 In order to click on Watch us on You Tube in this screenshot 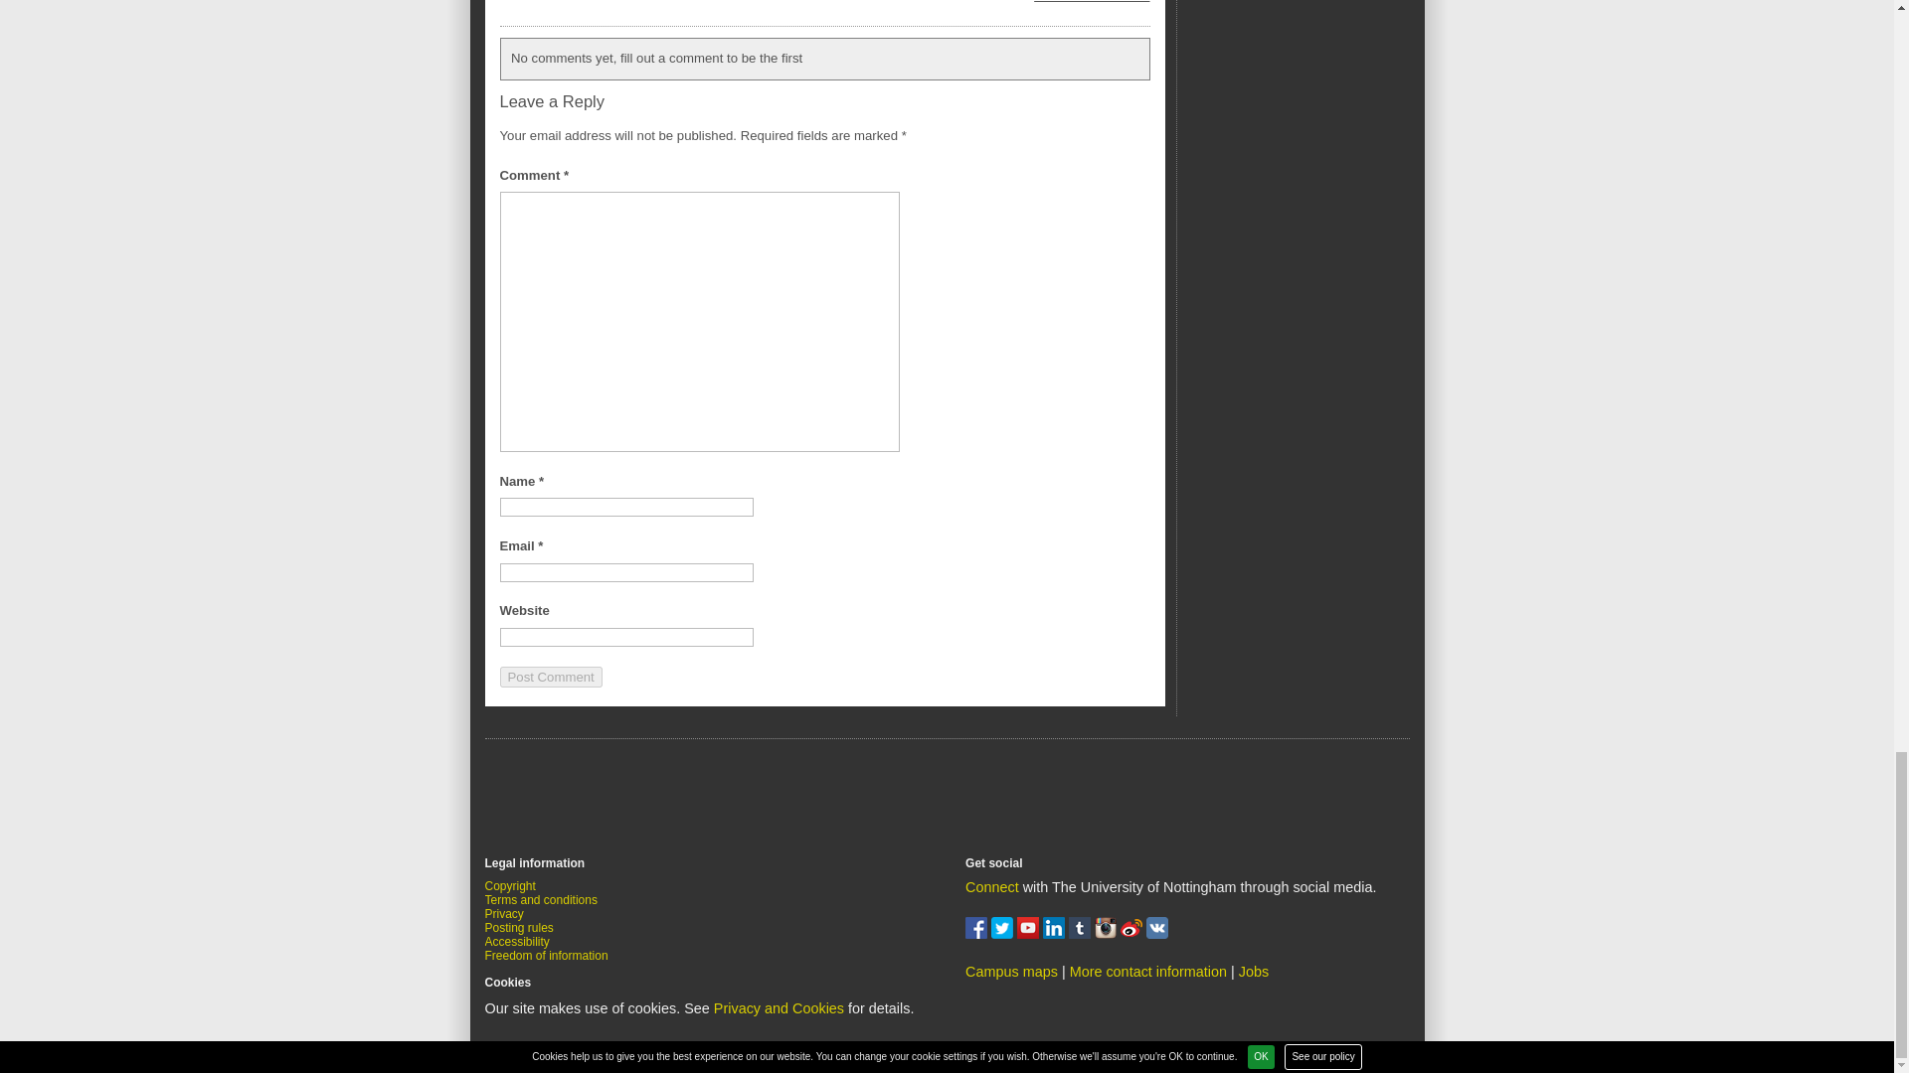, I will do `click(1030, 934)`.